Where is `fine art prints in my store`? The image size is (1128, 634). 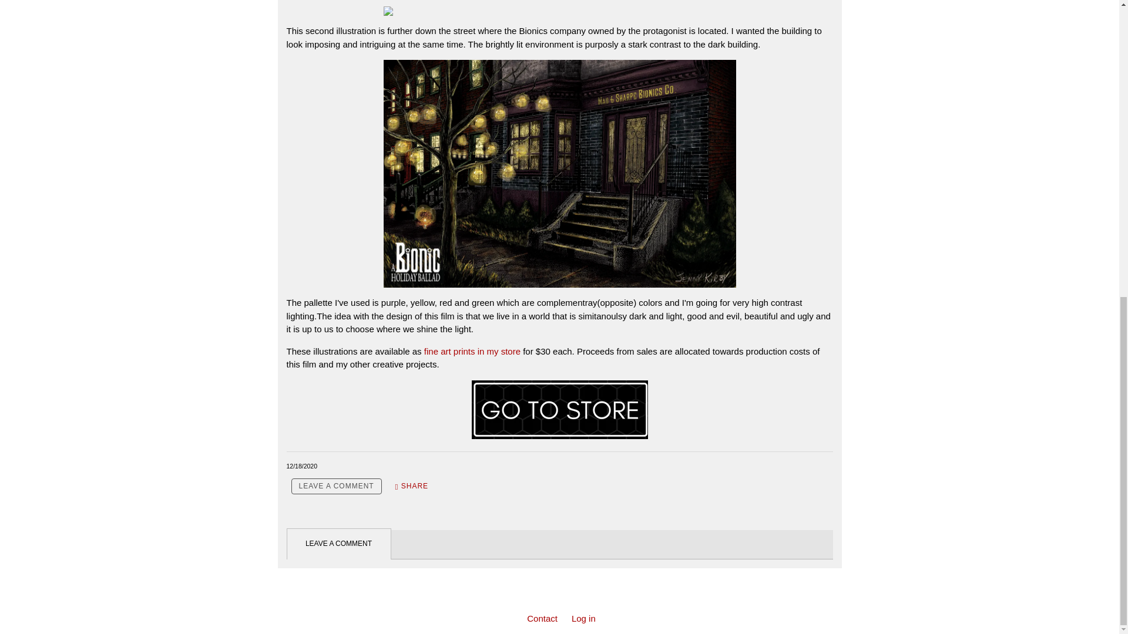 fine art prints in my store is located at coordinates (471, 351).